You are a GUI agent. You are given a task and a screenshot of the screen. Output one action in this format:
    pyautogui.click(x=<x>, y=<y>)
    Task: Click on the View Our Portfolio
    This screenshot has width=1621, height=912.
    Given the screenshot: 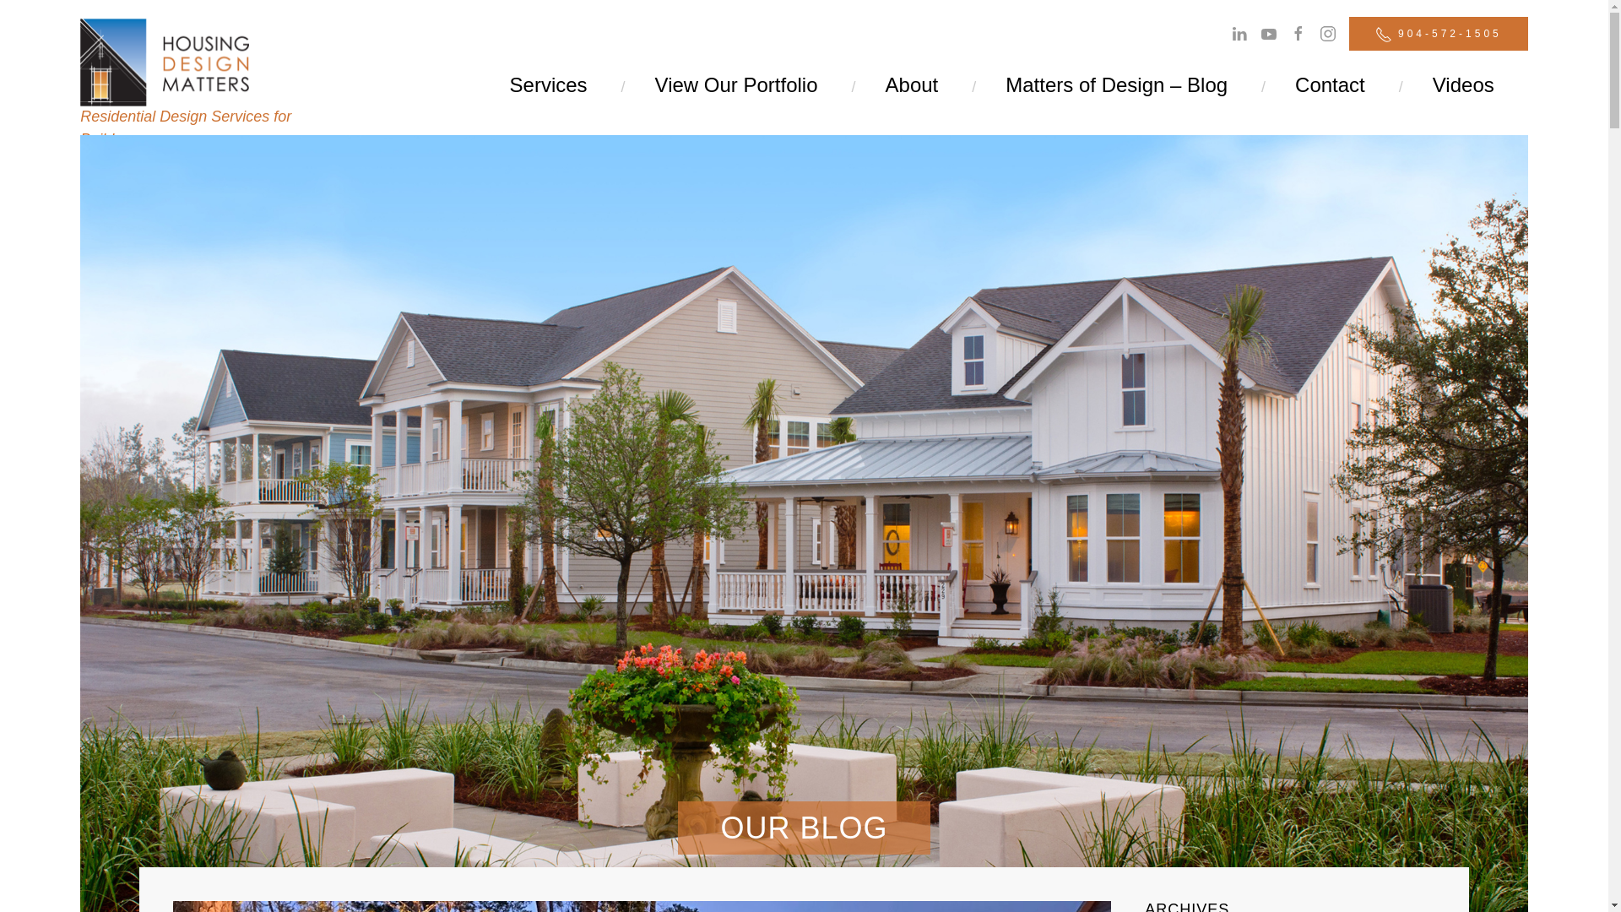 What is the action you would take?
    pyautogui.click(x=736, y=84)
    